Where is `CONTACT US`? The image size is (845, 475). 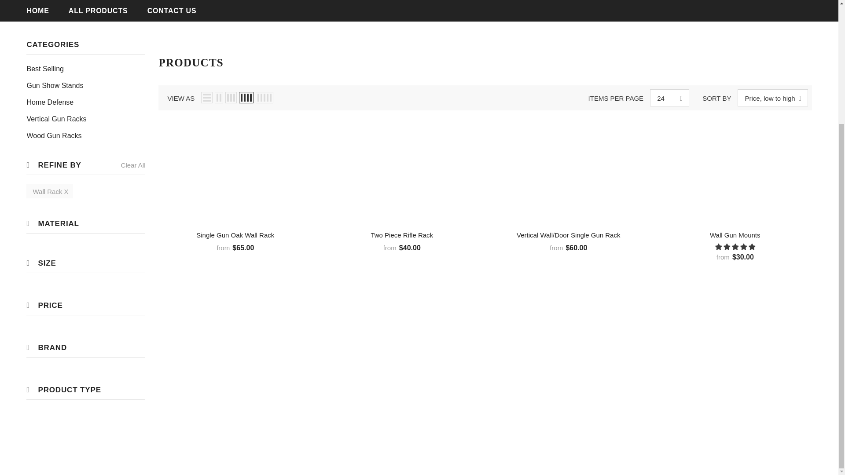 CONTACT US is located at coordinates (172, 11).